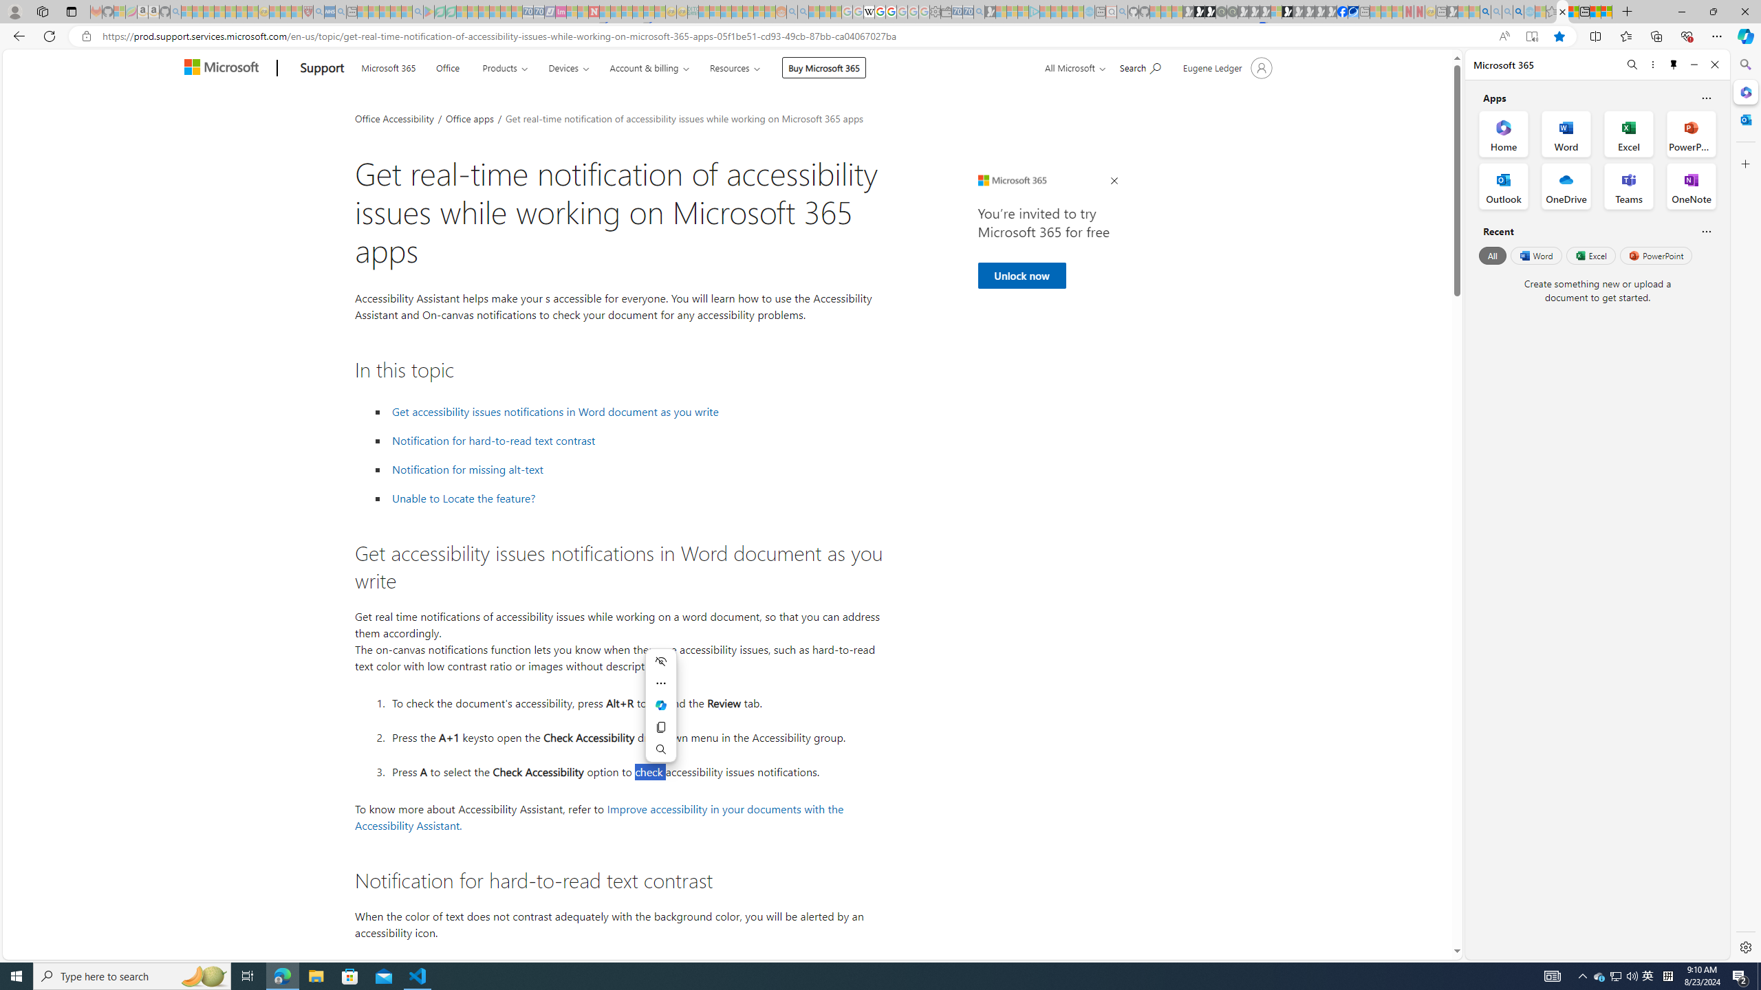 The width and height of the screenshot is (1761, 990). Describe the element at coordinates (661, 683) in the screenshot. I see `More actions` at that location.